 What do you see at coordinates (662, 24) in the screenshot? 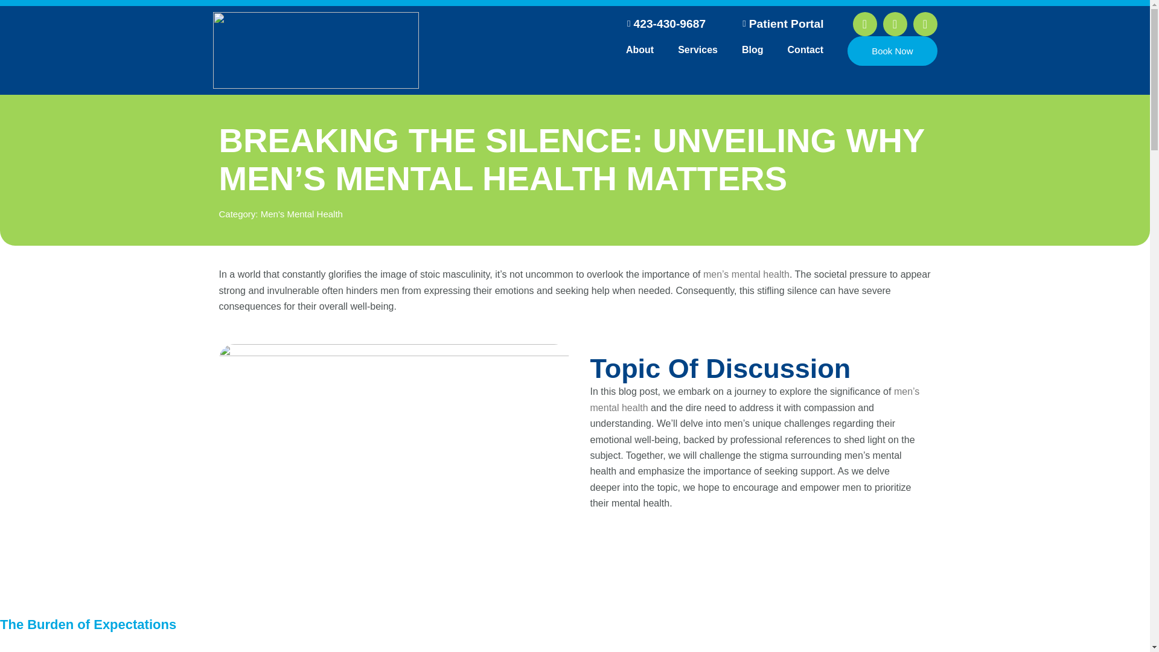
I see `423-430-9687` at bounding box center [662, 24].